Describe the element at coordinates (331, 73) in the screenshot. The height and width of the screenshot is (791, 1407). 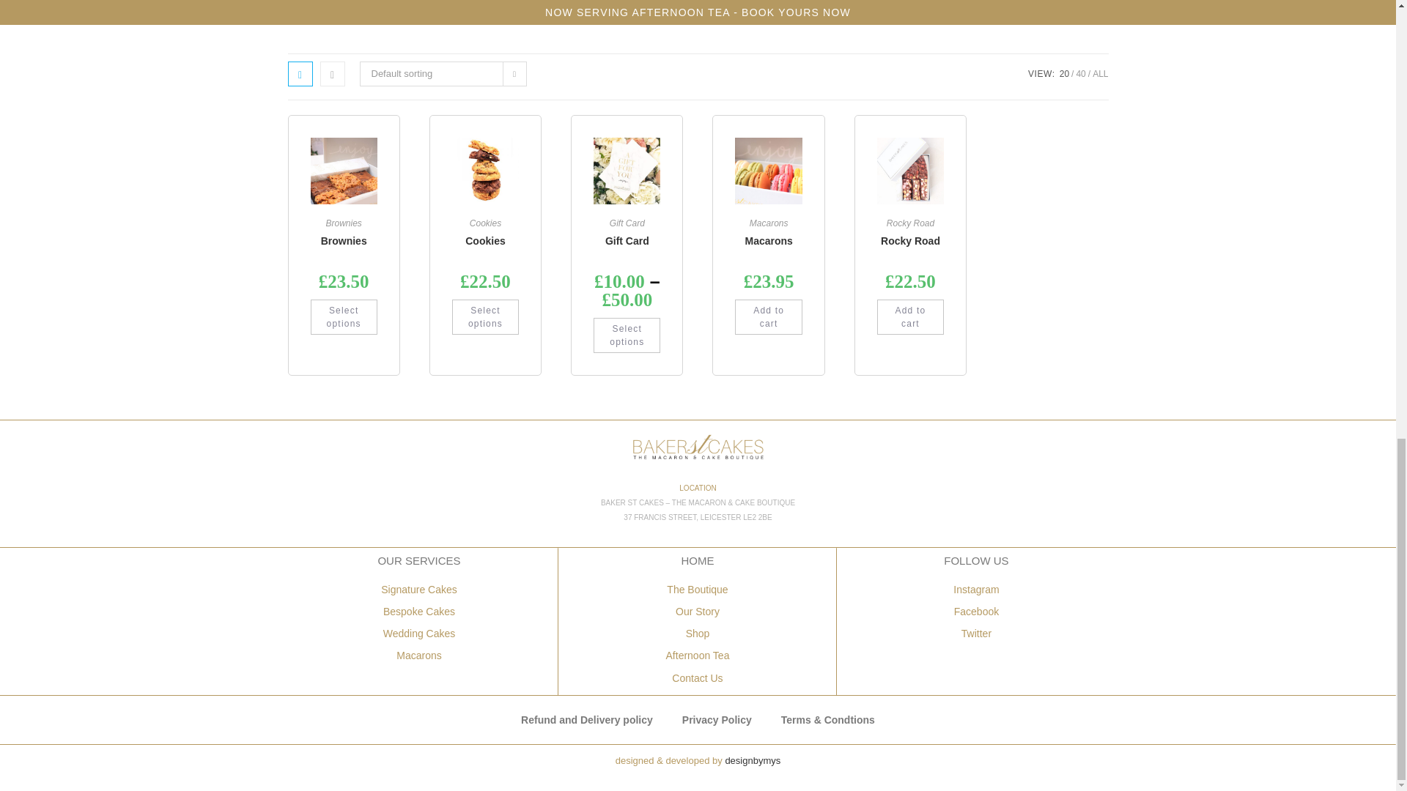
I see `List view` at that location.